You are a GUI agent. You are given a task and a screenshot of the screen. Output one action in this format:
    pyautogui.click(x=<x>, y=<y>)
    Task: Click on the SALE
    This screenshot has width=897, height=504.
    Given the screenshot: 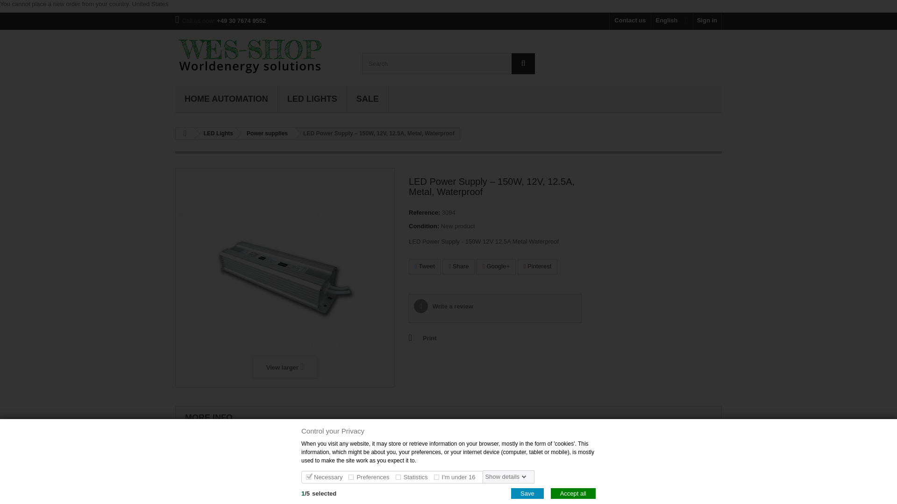 What is the action you would take?
    pyautogui.click(x=368, y=99)
    